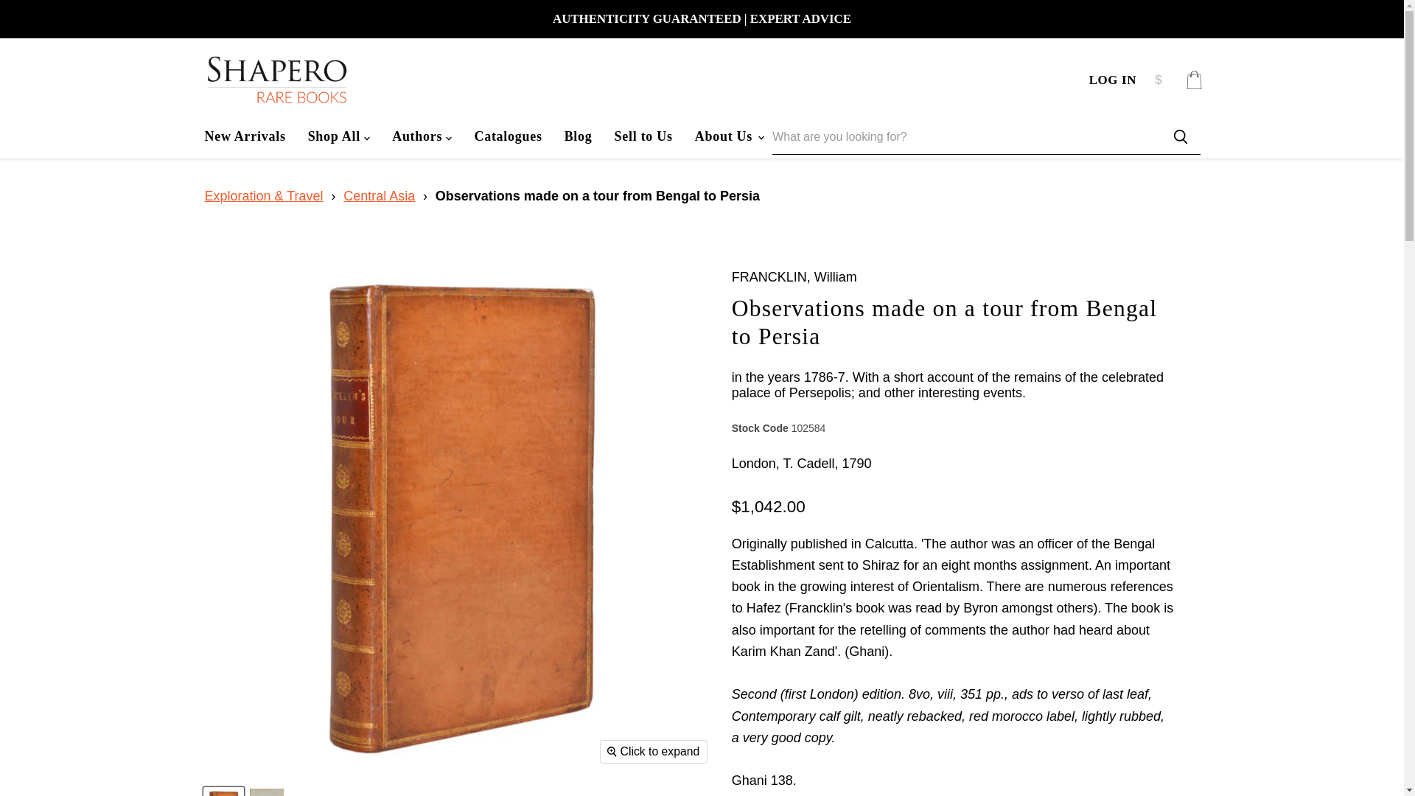 The width and height of the screenshot is (1415, 796). I want to click on View cart, so click(1194, 80).